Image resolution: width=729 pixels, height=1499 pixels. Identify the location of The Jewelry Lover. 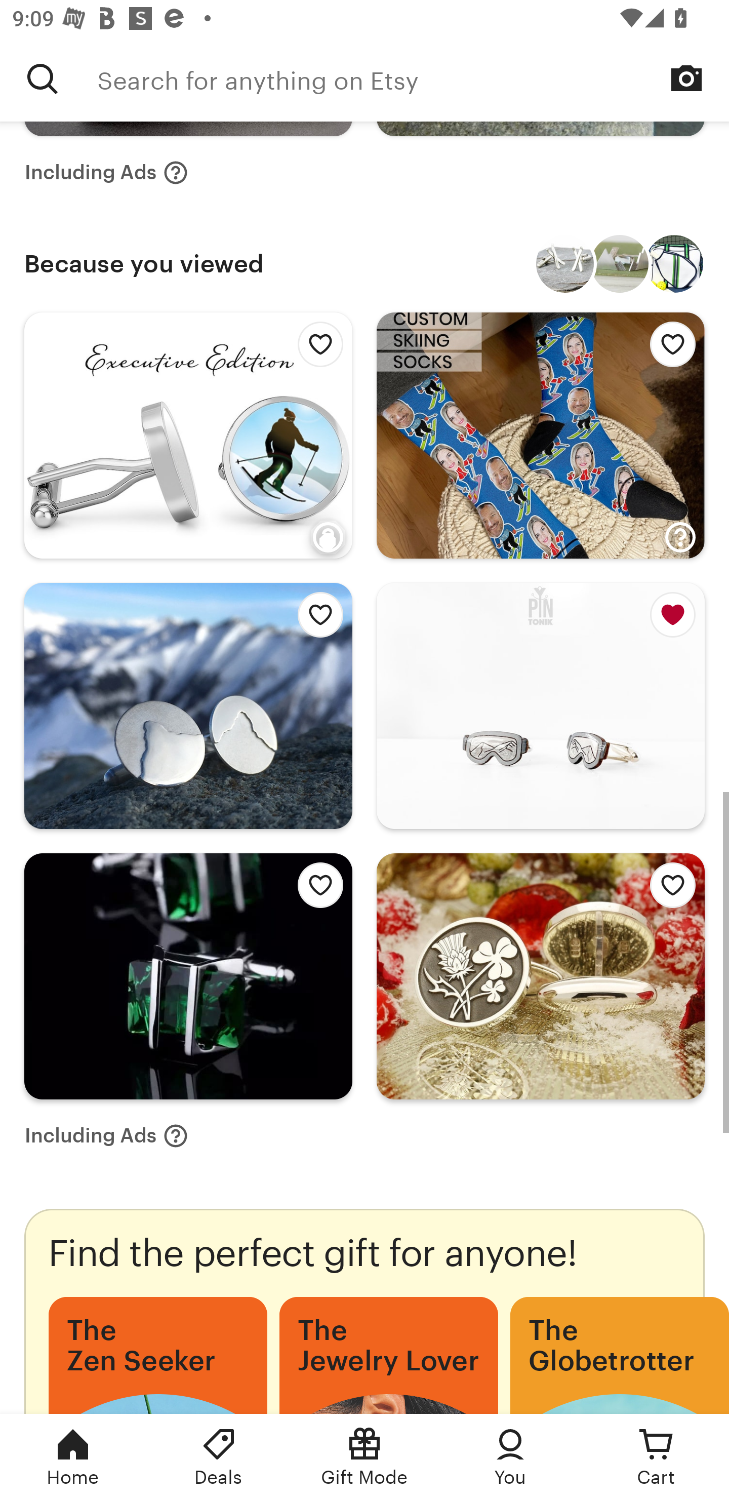
(388, 1355).